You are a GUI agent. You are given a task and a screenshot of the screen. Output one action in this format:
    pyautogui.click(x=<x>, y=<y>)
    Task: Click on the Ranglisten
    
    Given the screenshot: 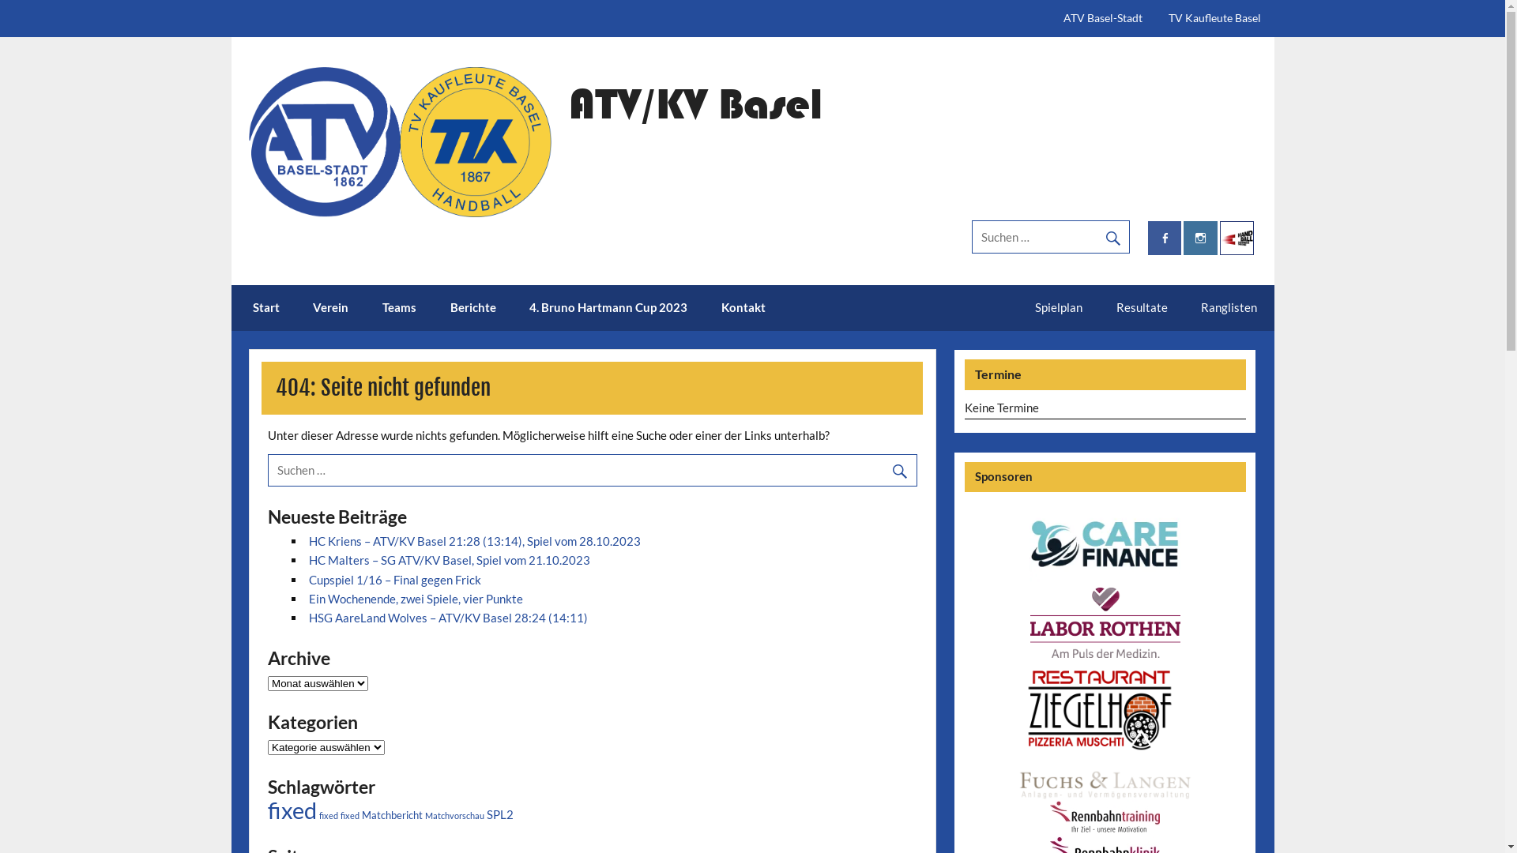 What is the action you would take?
    pyautogui.click(x=1229, y=307)
    